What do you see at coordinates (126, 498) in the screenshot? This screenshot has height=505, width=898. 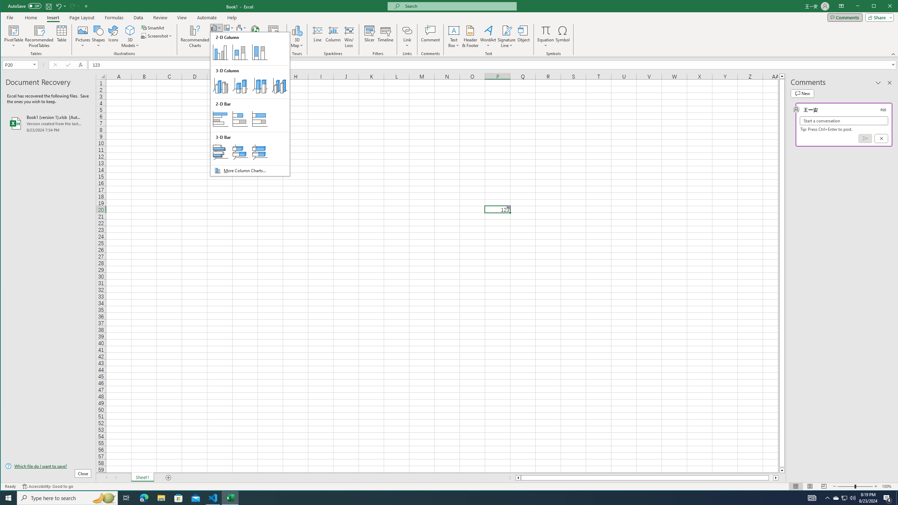 I see `Task View` at bounding box center [126, 498].